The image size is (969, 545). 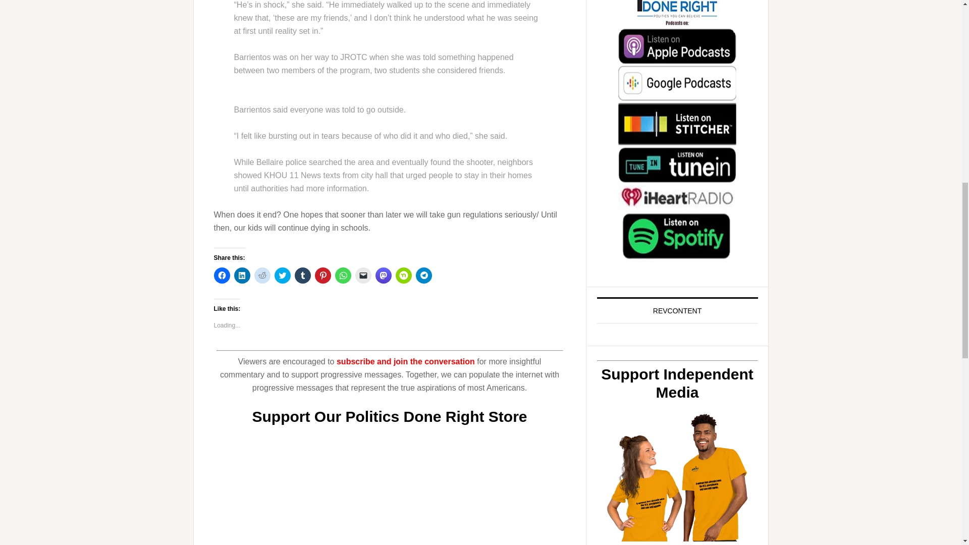 What do you see at coordinates (283, 276) in the screenshot?
I see `Click to share on Twitter` at bounding box center [283, 276].